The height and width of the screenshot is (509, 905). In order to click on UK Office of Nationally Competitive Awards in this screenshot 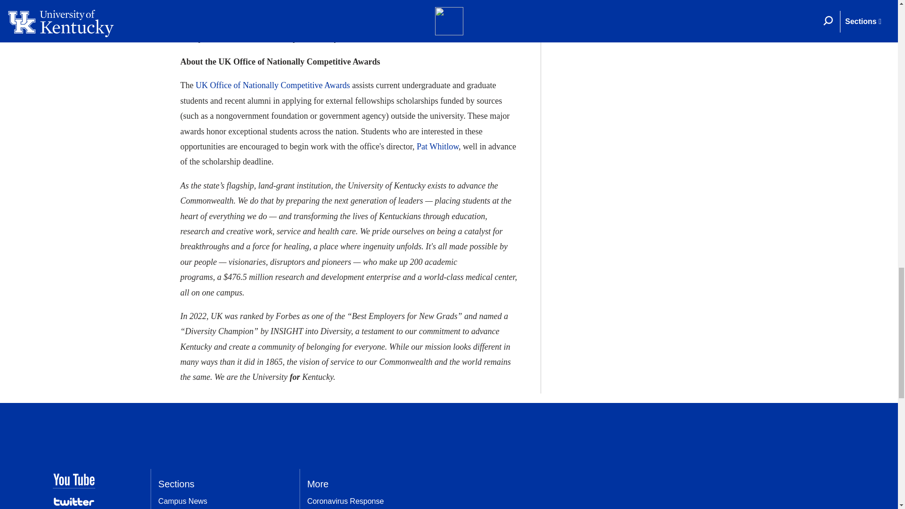, I will do `click(272, 85)`.